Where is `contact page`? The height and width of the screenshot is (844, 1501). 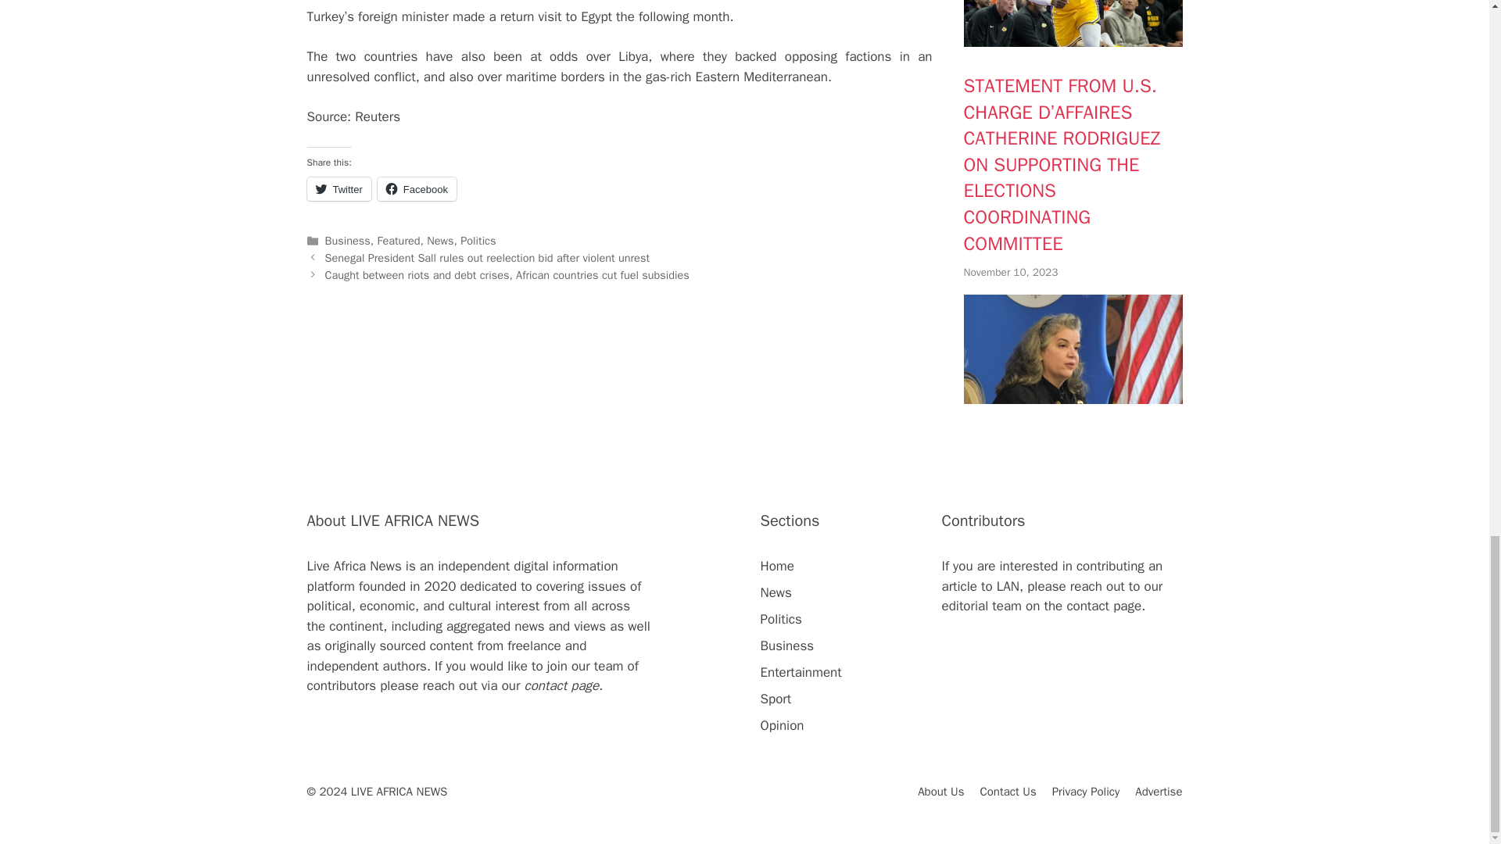
contact page is located at coordinates (561, 685).